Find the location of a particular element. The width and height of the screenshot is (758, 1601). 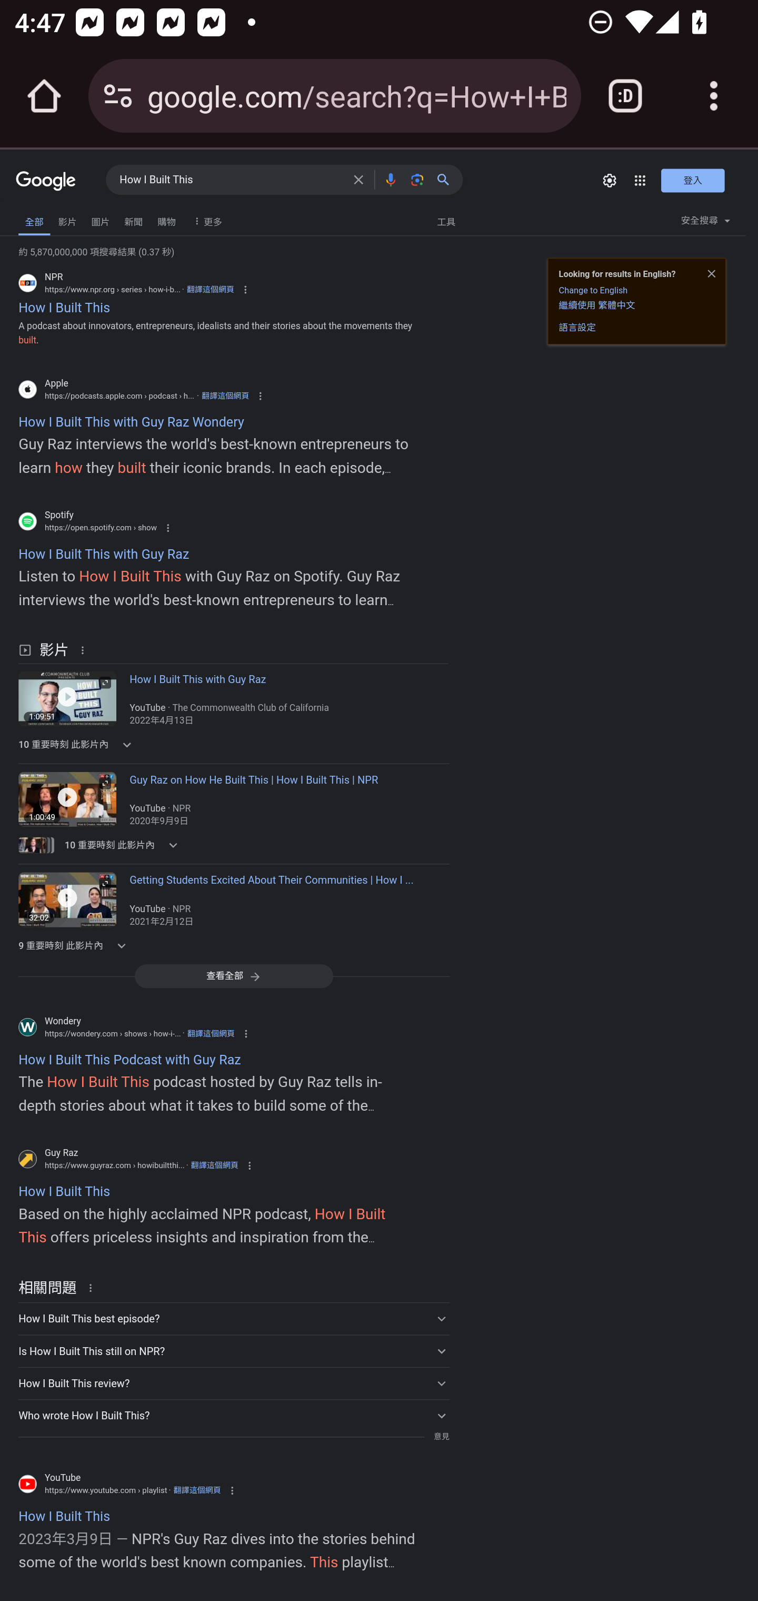

Connection is secure is located at coordinates (118, 96).